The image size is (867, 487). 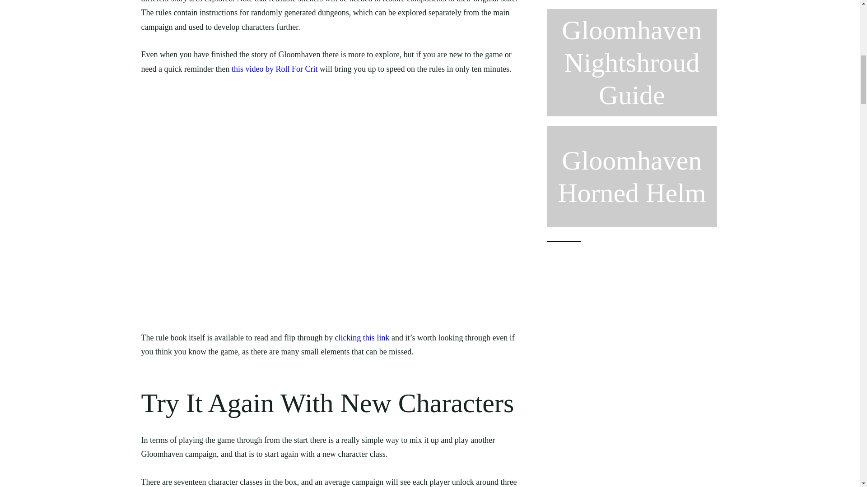 I want to click on Gloomhaven Nightshroud Guide, so click(x=631, y=62).